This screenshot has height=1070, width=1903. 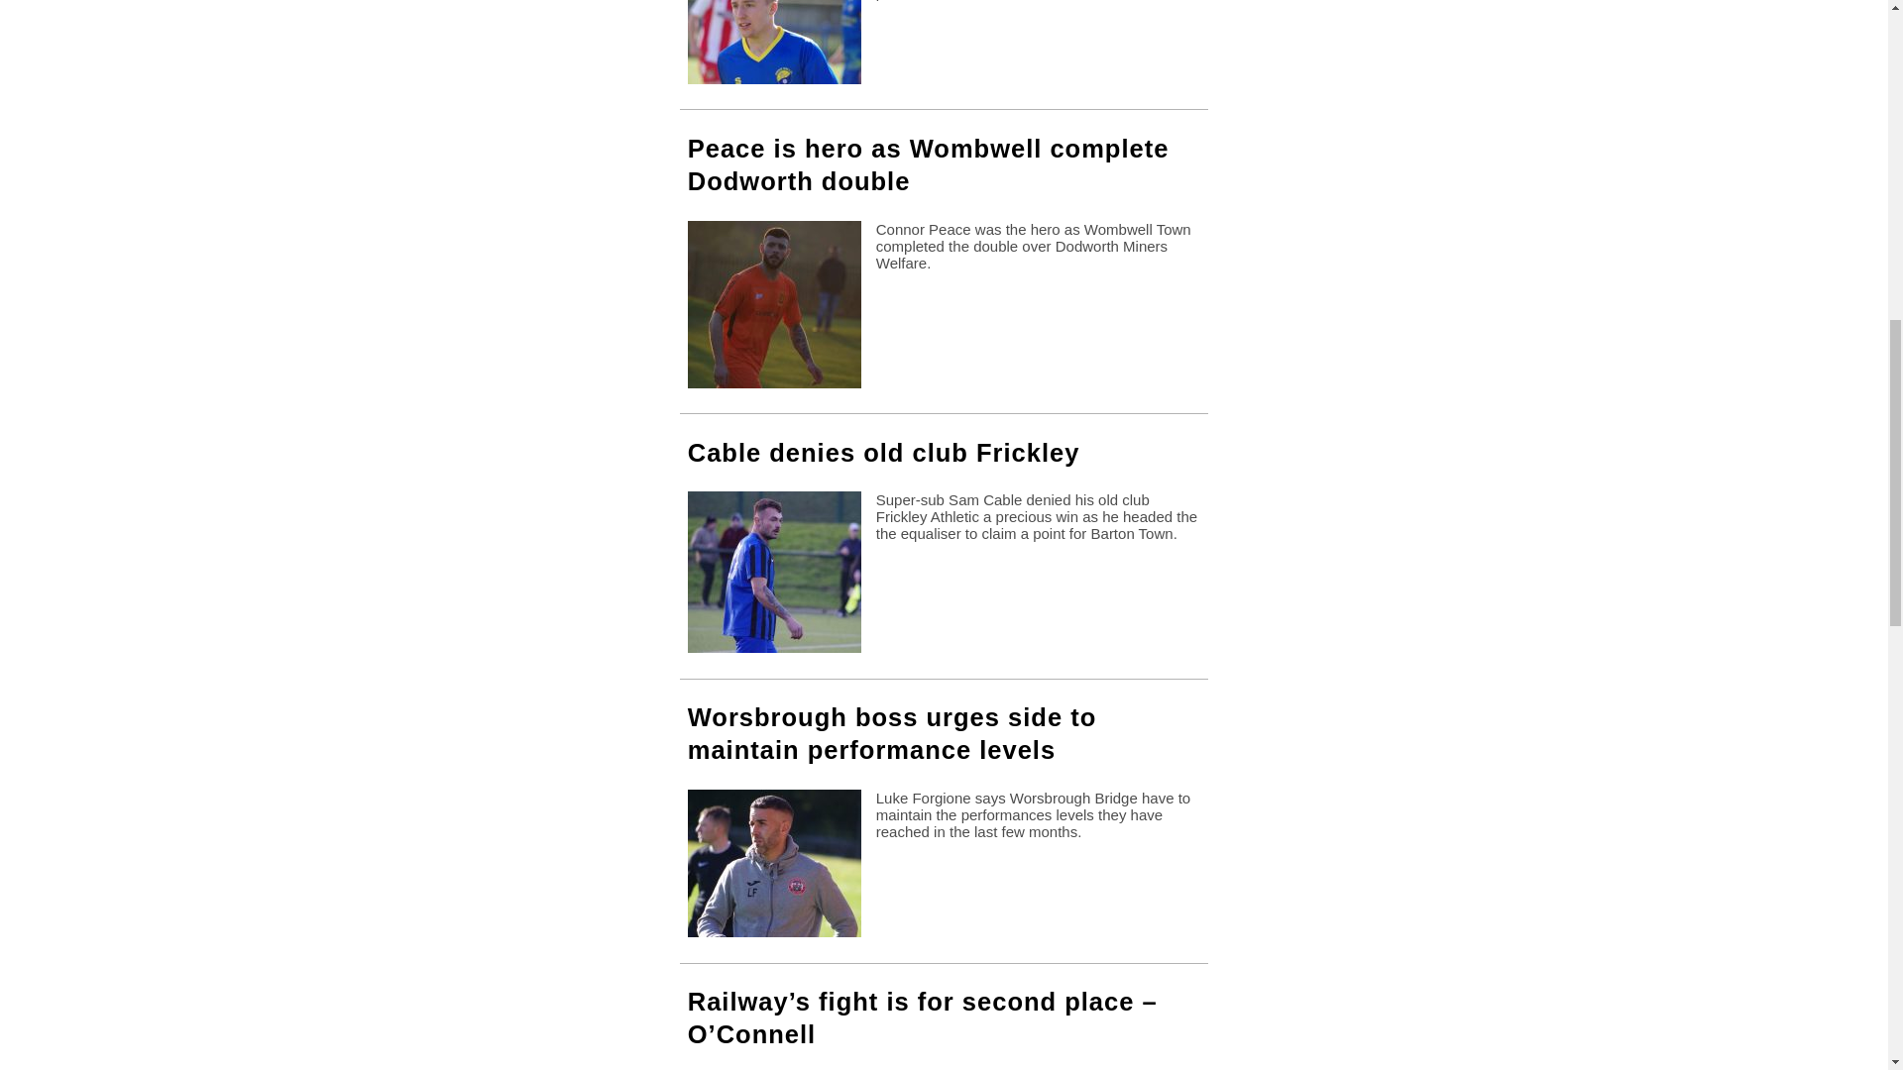 What do you see at coordinates (928, 164) in the screenshot?
I see `Peace is hero as Wombwell complete Dodworth double` at bounding box center [928, 164].